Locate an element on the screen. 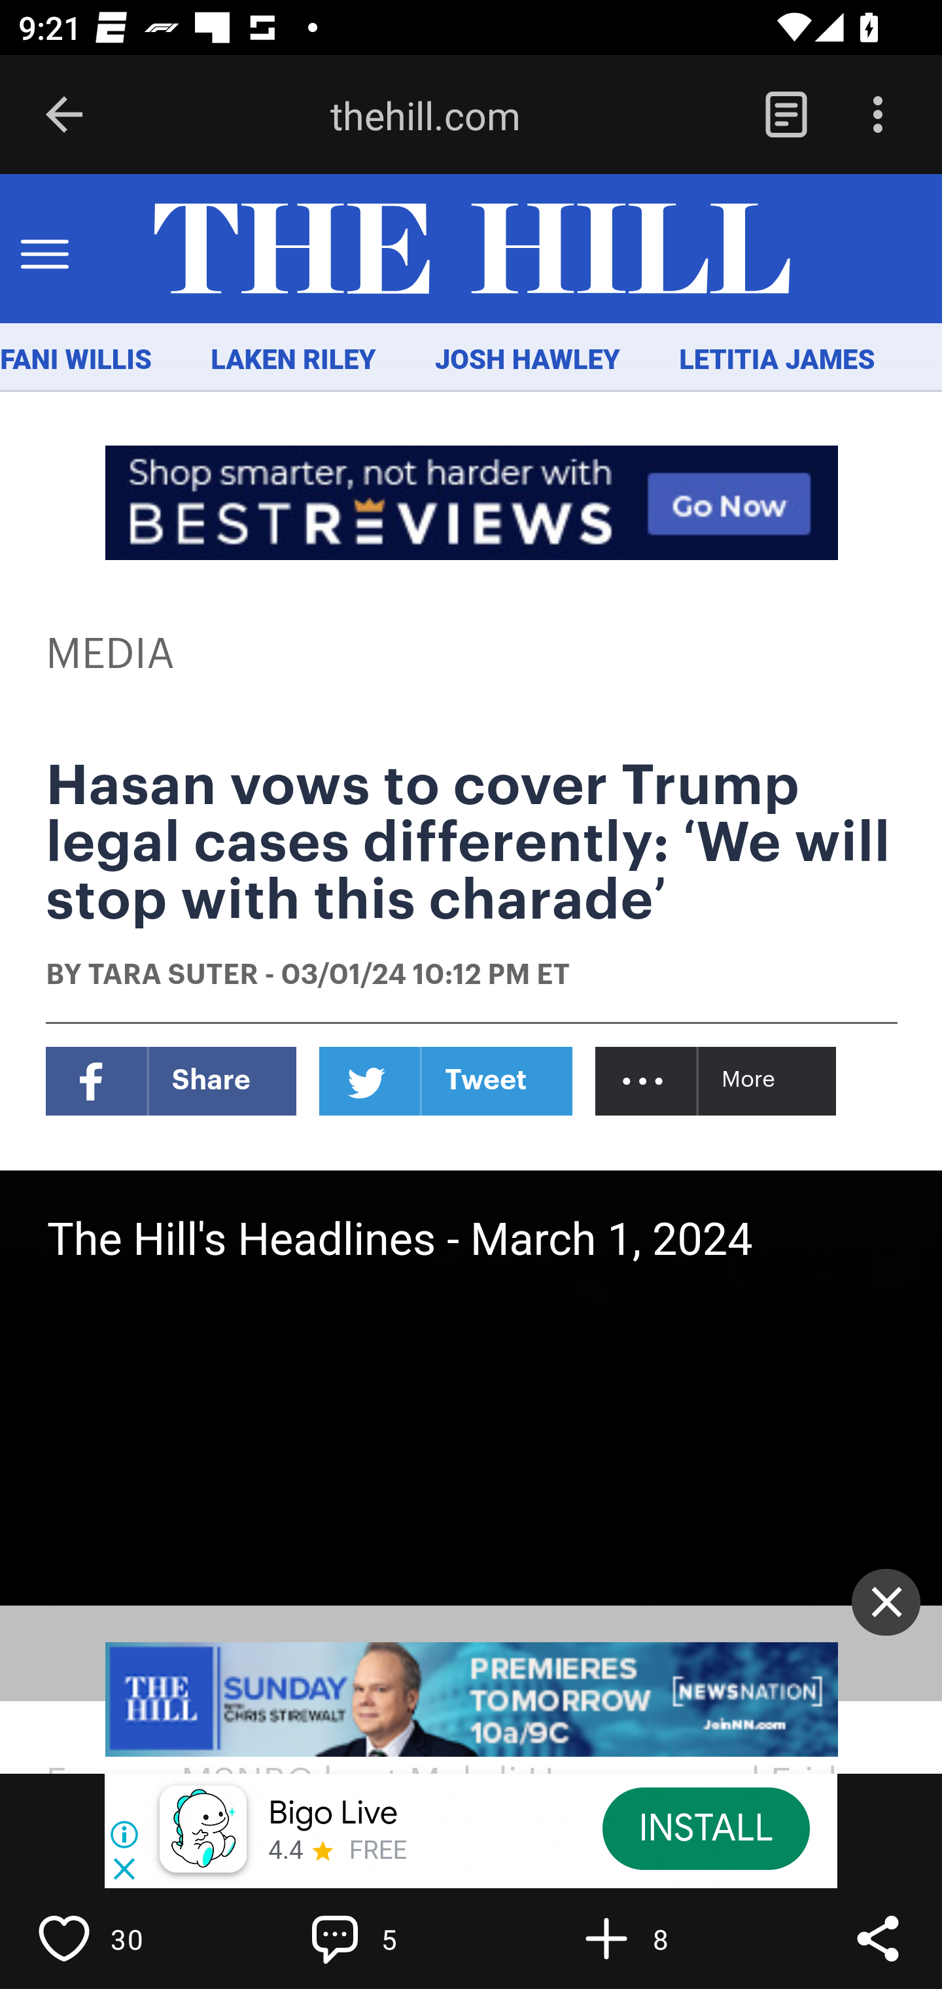 Image resolution: width=942 pixels, height=1989 pixels. Twitter Tweet Twitter Tweet is located at coordinates (446, 1081).